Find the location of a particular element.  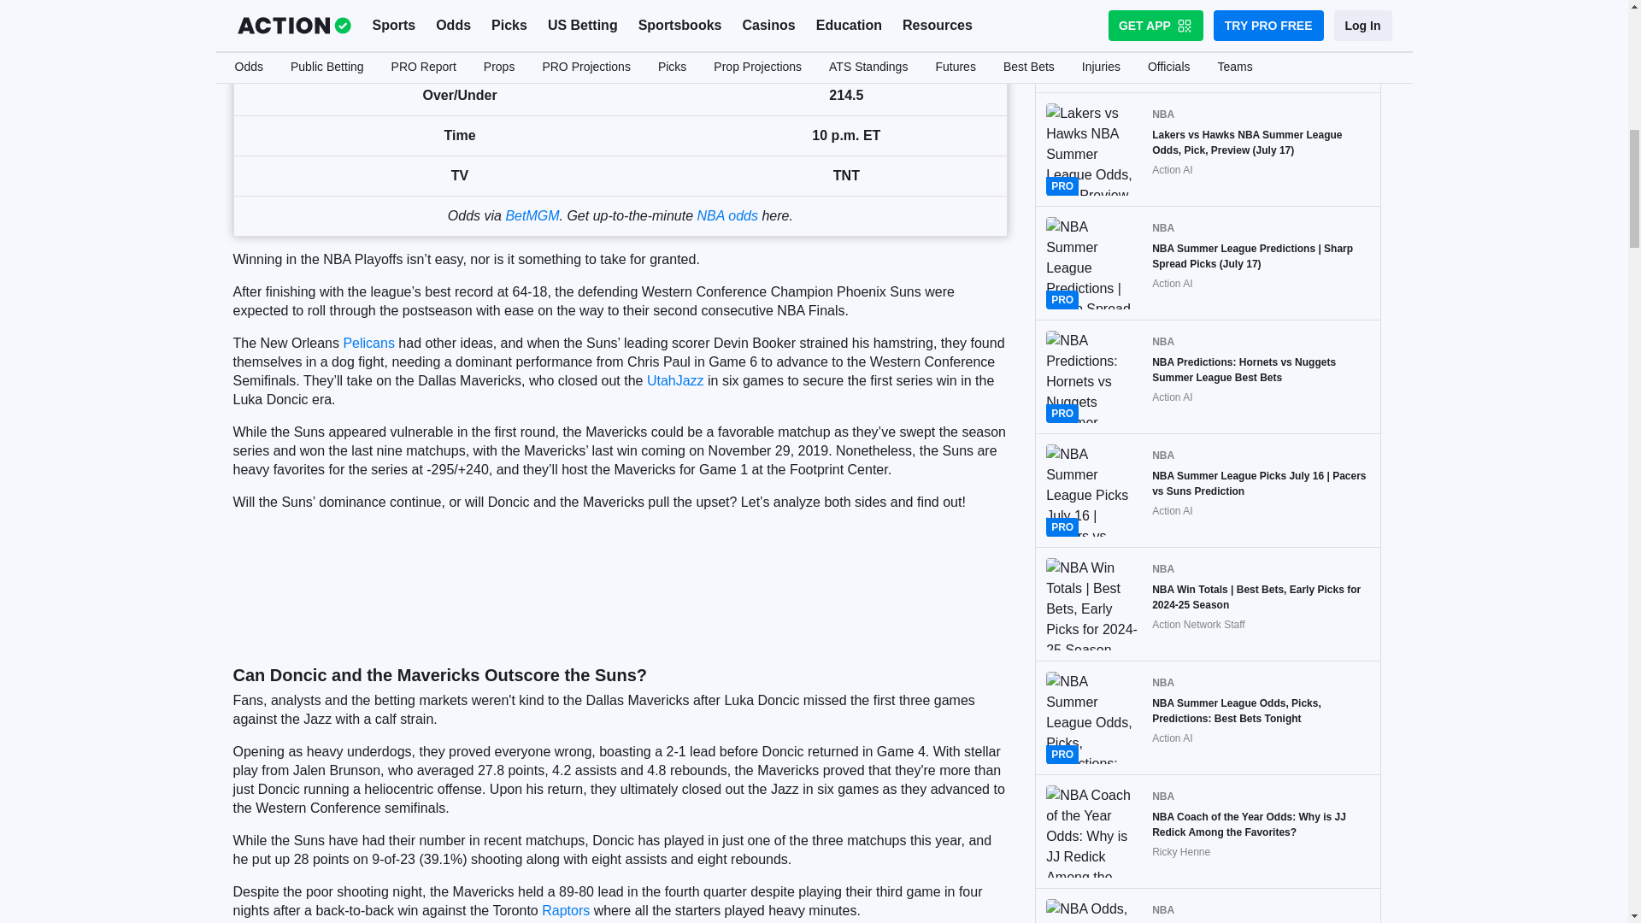

Pelicans is located at coordinates (368, 344).